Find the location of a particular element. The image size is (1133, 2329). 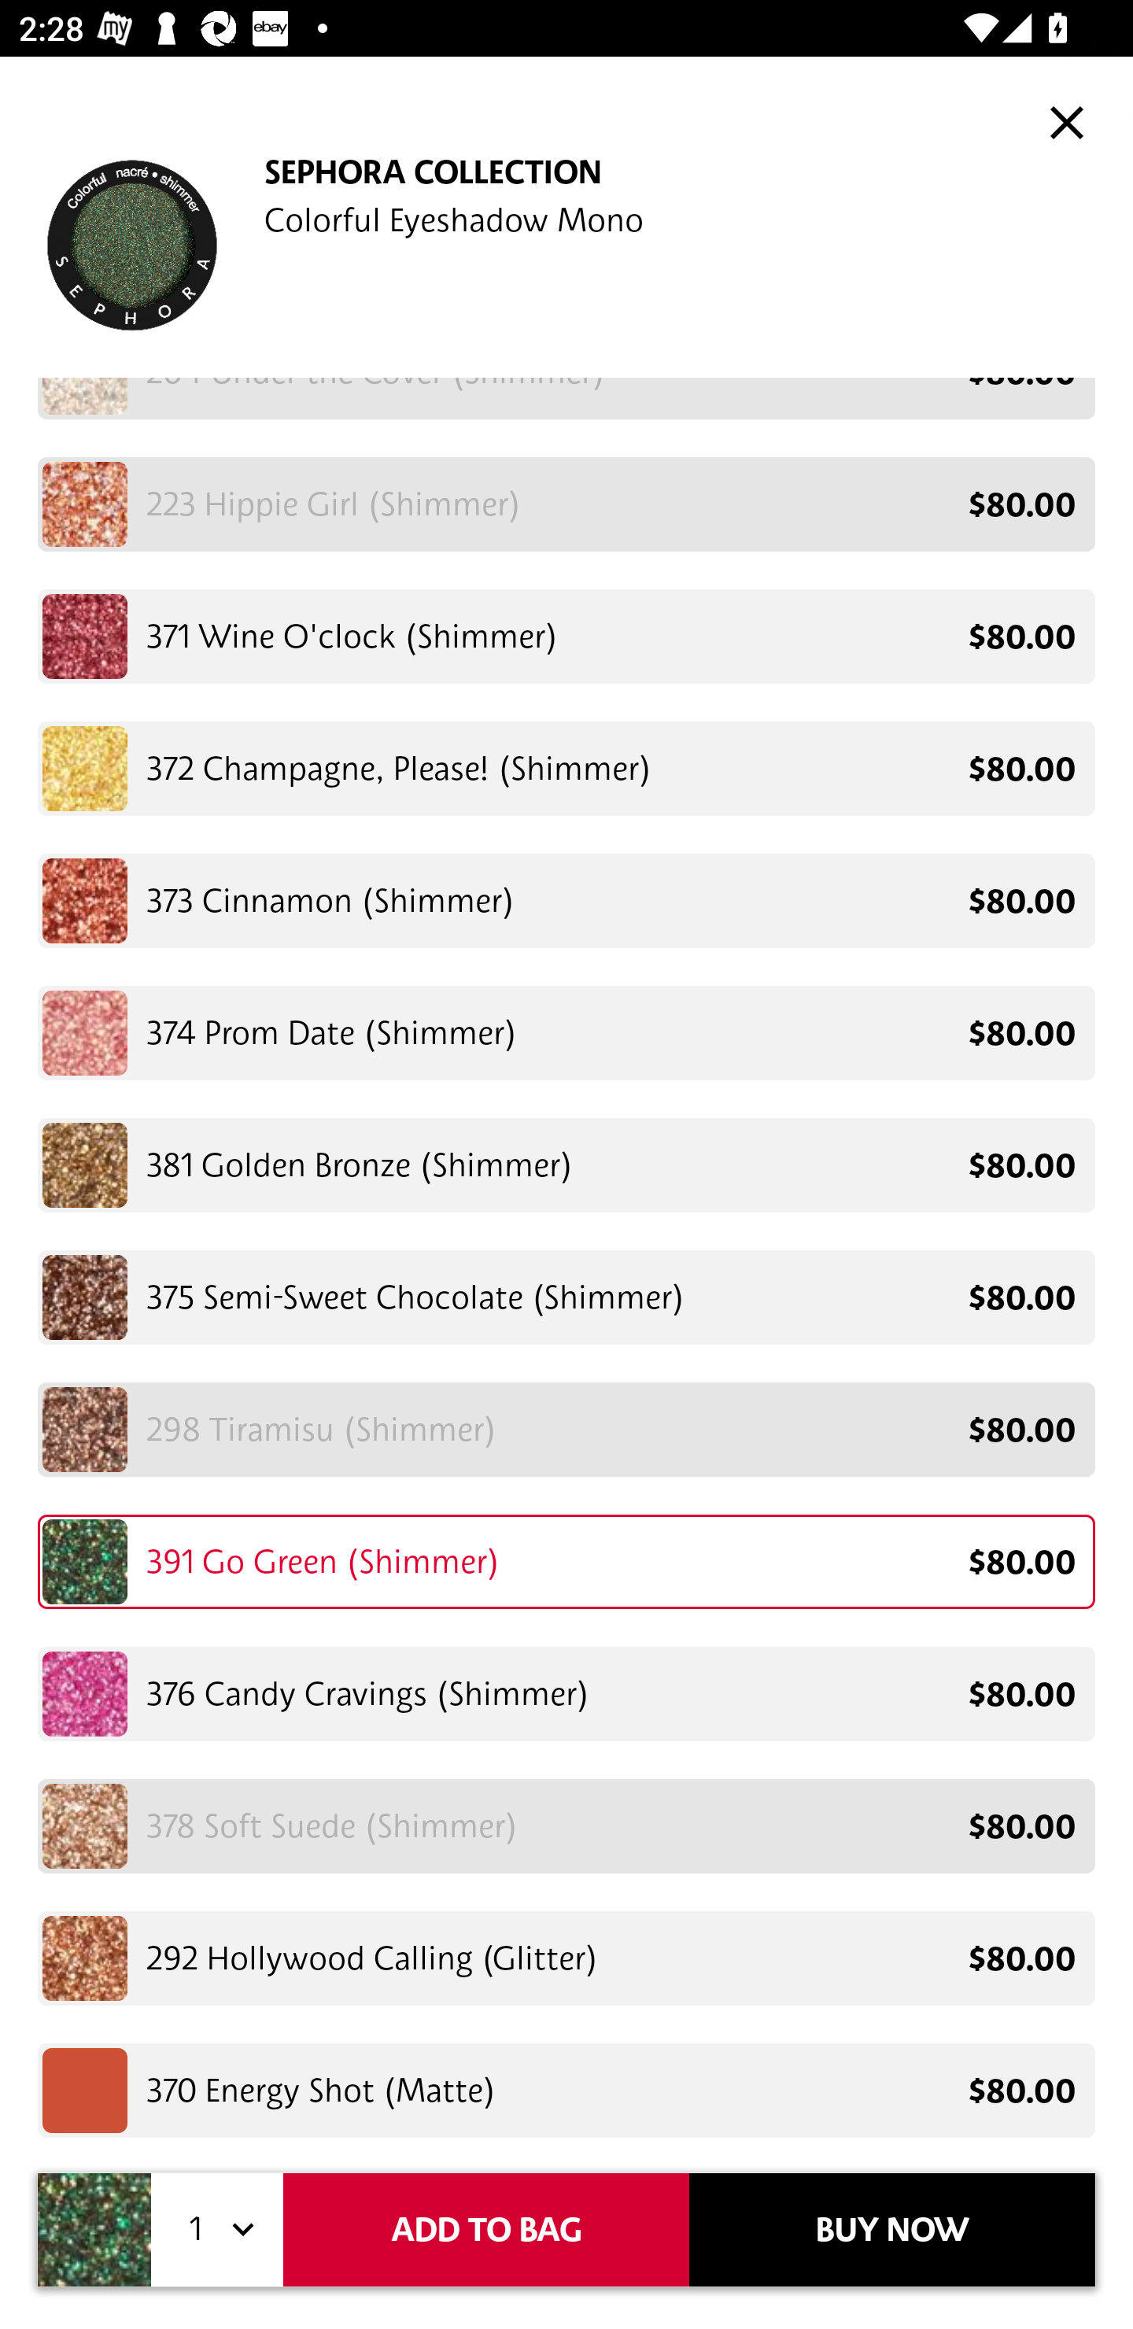

374 Prom Date (Shimmer) $80.00 is located at coordinates (566, 1032).